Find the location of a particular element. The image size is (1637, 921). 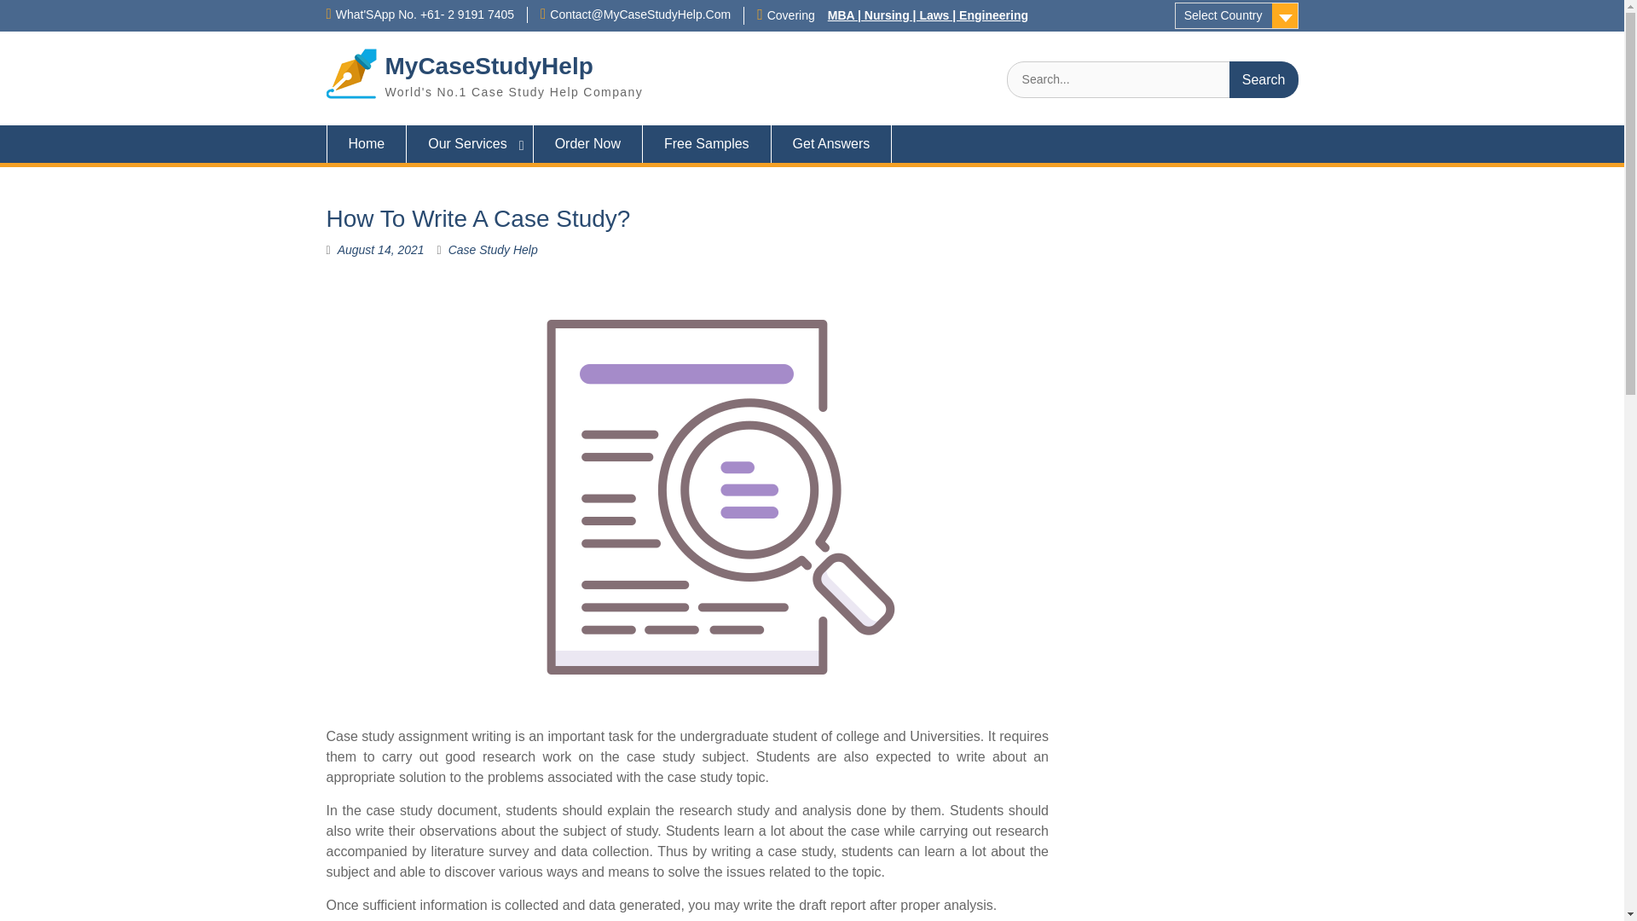

Our Services is located at coordinates (469, 143).